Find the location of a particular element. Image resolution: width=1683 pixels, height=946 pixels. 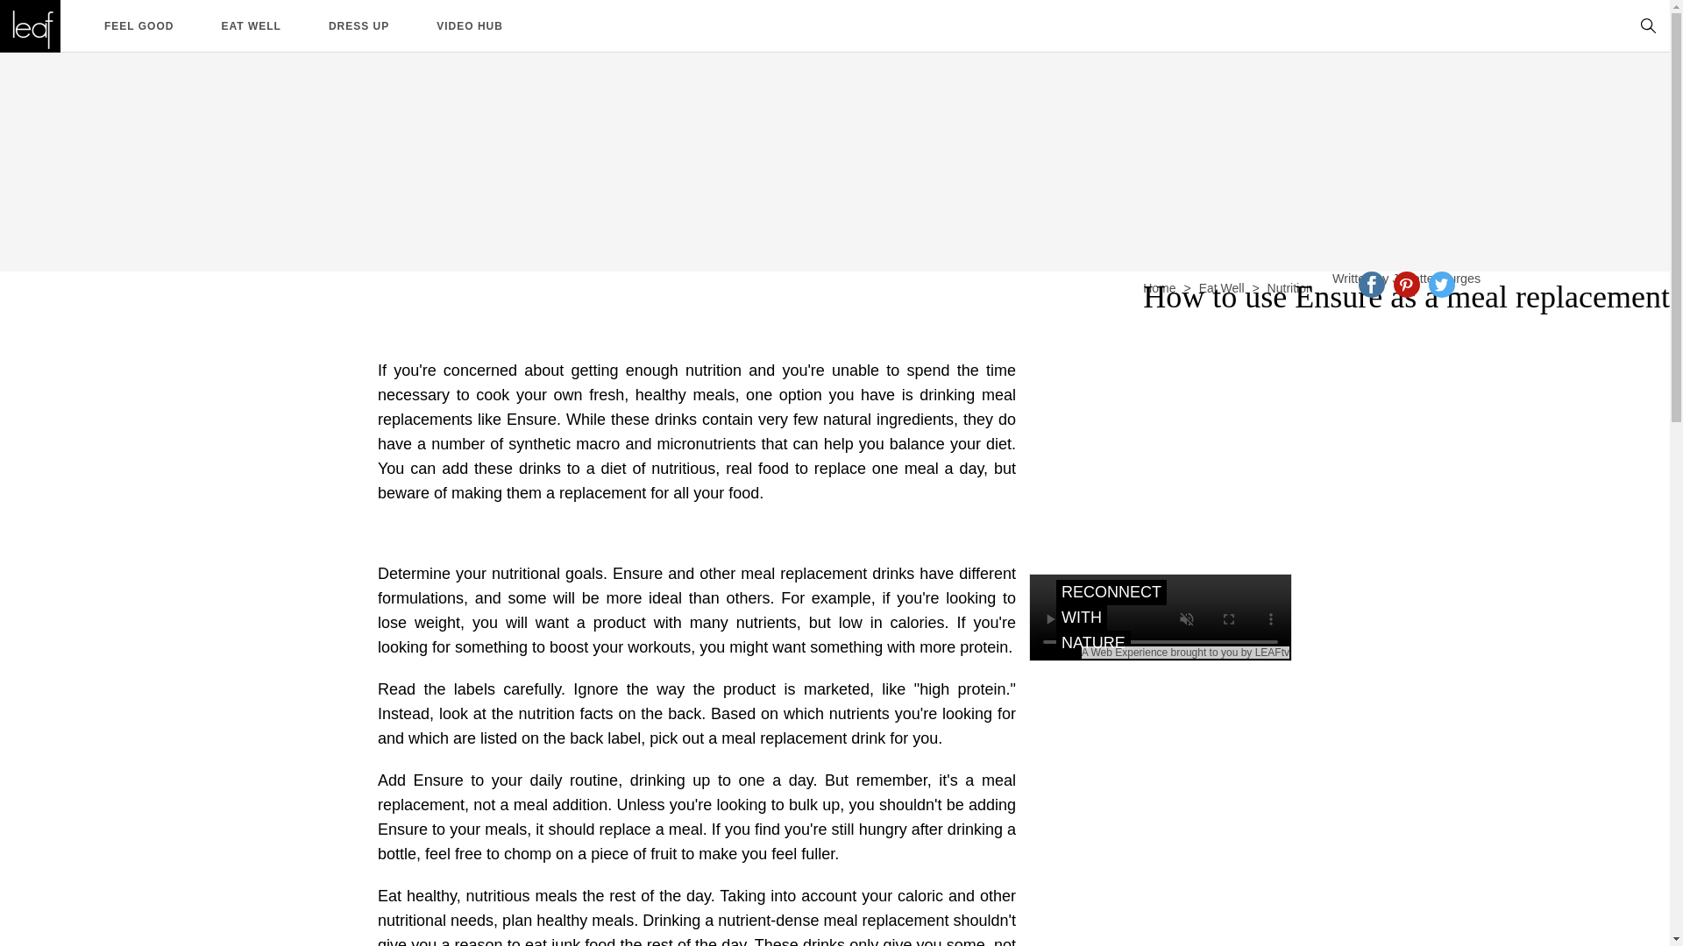

VIDEO HUB is located at coordinates (470, 25).